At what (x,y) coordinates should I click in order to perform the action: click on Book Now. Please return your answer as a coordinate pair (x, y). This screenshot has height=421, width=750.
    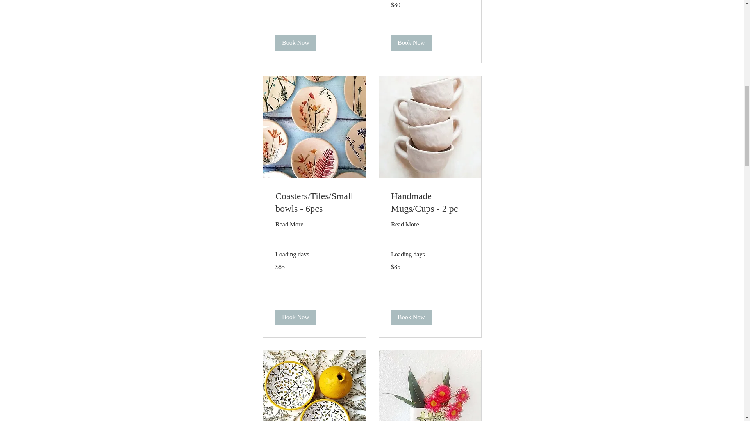
    Looking at the image, I should click on (295, 42).